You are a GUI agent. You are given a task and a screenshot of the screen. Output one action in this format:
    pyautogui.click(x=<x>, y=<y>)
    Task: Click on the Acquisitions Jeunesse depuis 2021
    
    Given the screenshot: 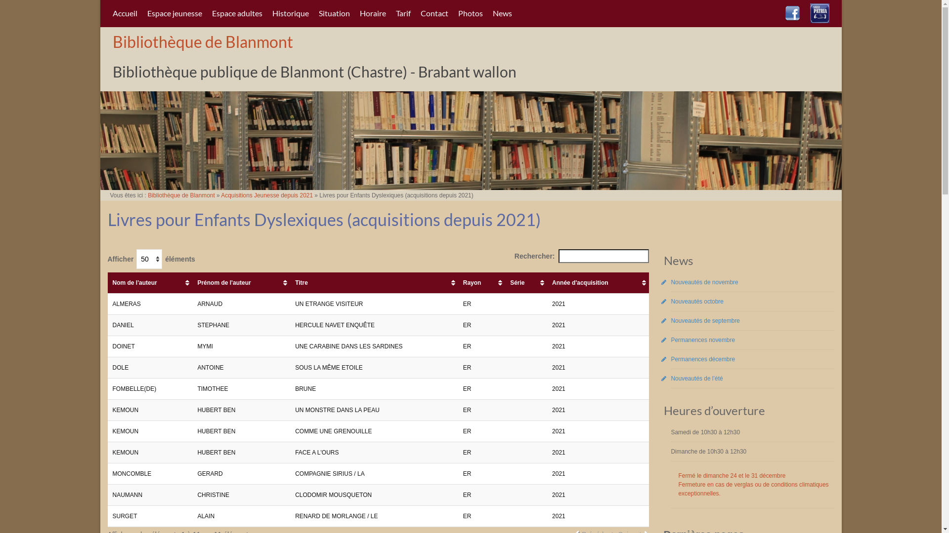 What is the action you would take?
    pyautogui.click(x=267, y=195)
    